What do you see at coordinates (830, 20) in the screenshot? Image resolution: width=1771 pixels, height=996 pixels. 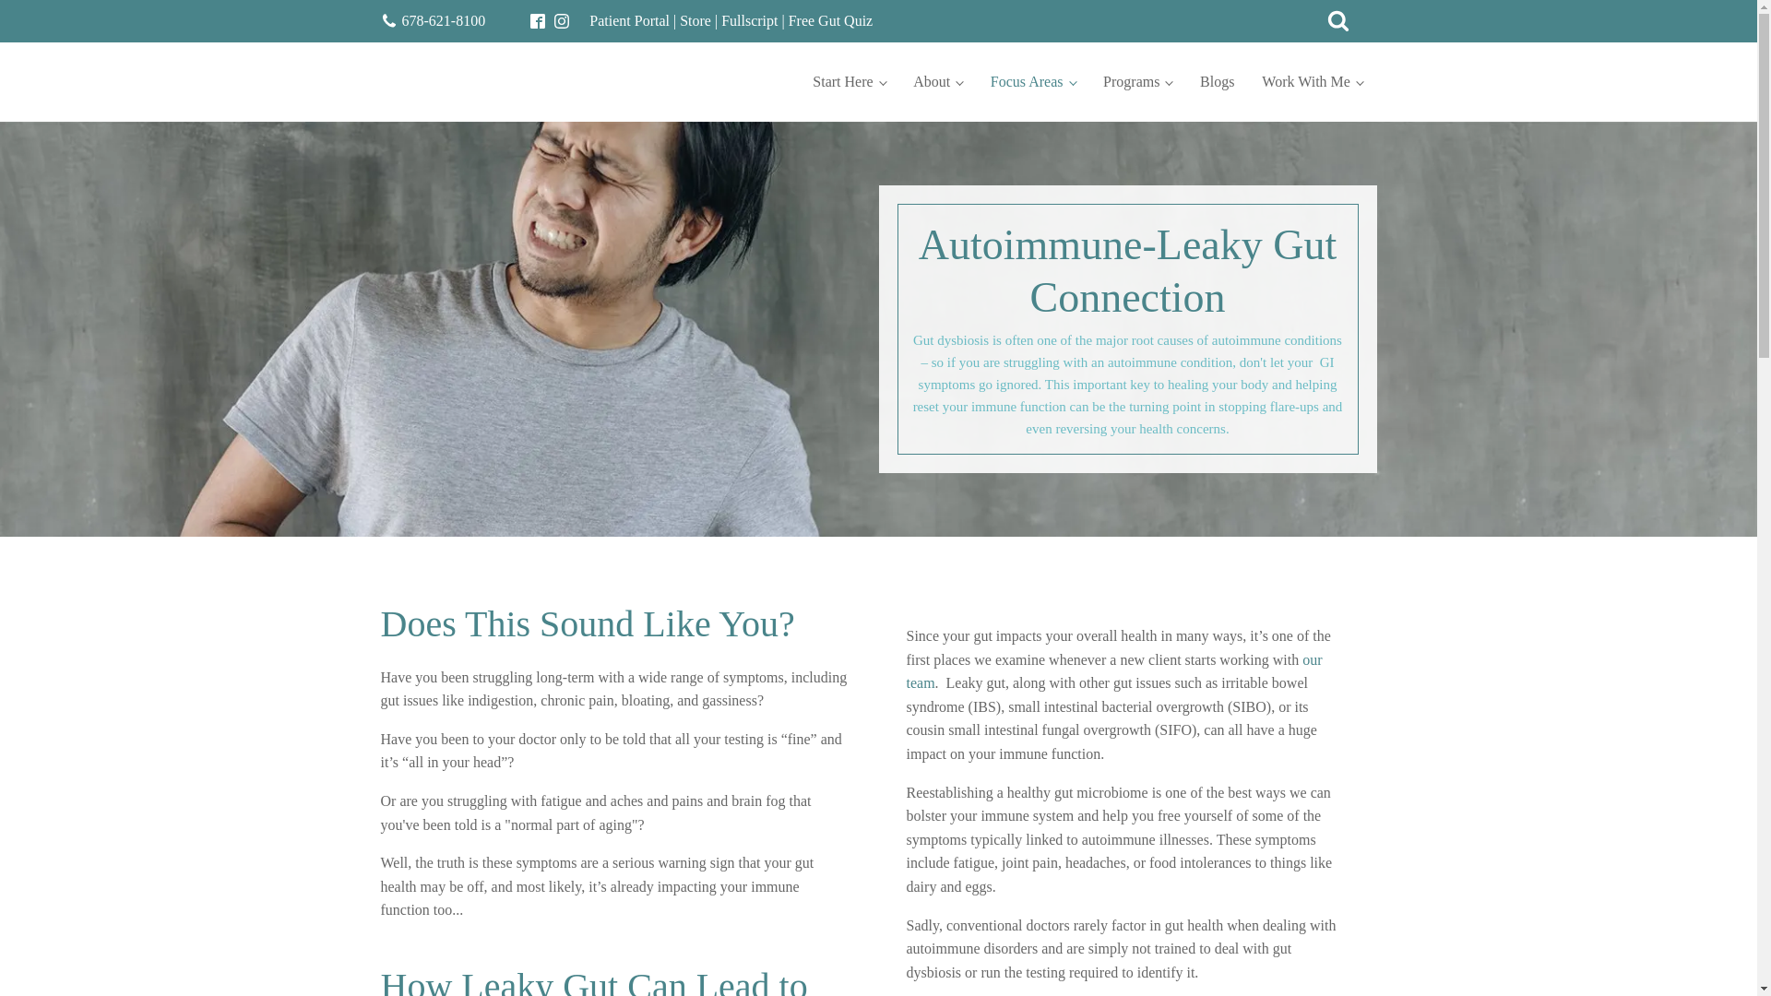 I see `Free Gut Quiz` at bounding box center [830, 20].